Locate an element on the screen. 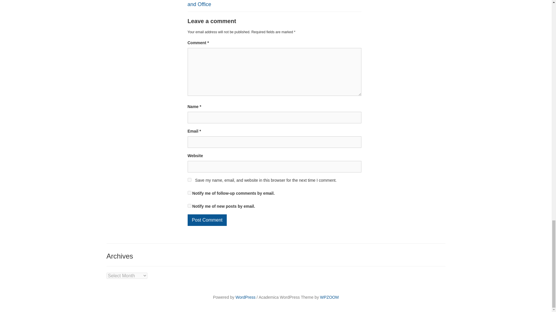 This screenshot has height=312, width=556. Post Comment is located at coordinates (207, 220).